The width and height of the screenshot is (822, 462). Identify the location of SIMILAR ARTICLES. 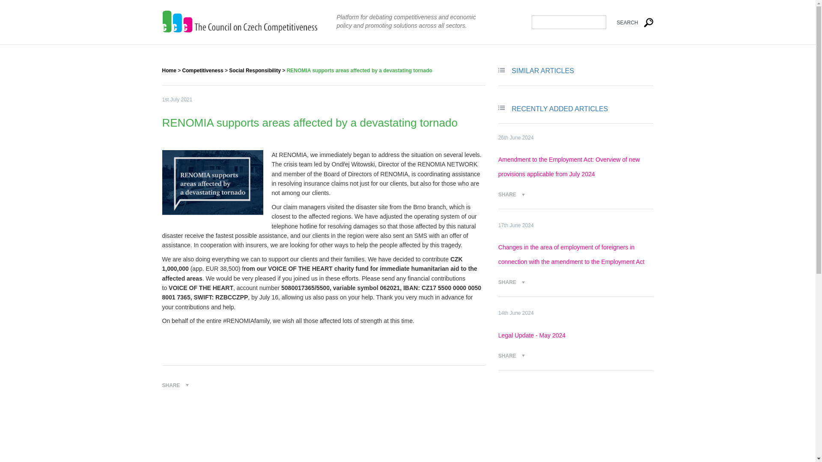
(542, 70).